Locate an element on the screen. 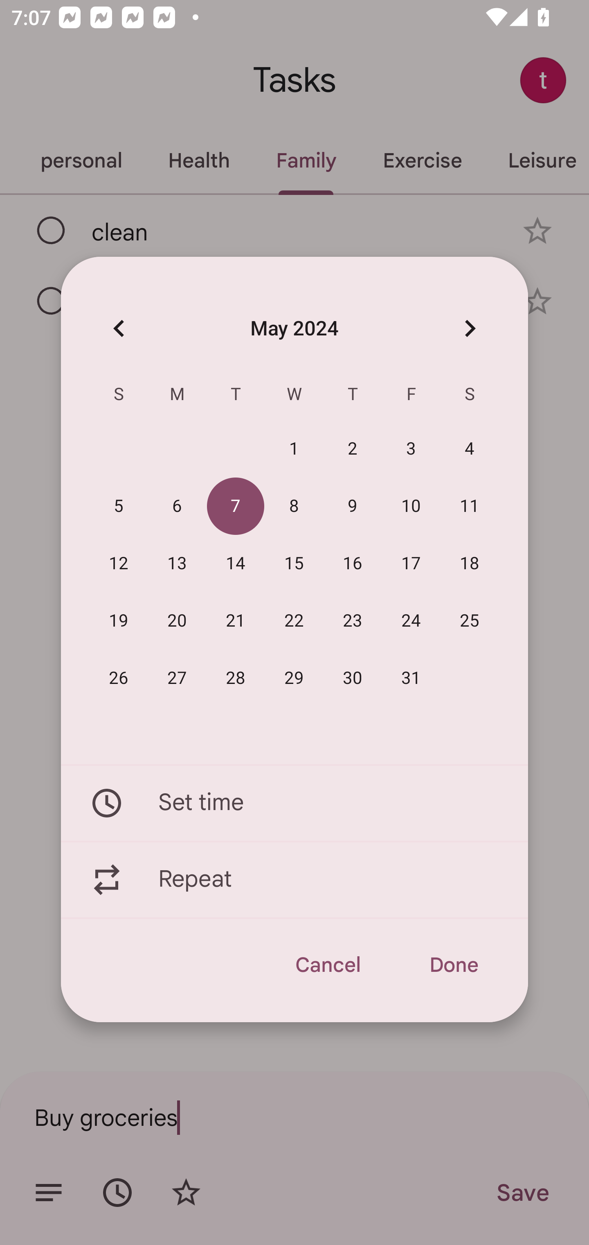 The width and height of the screenshot is (589, 1245). 30 30 May 2024 is located at coordinates (353, 678).